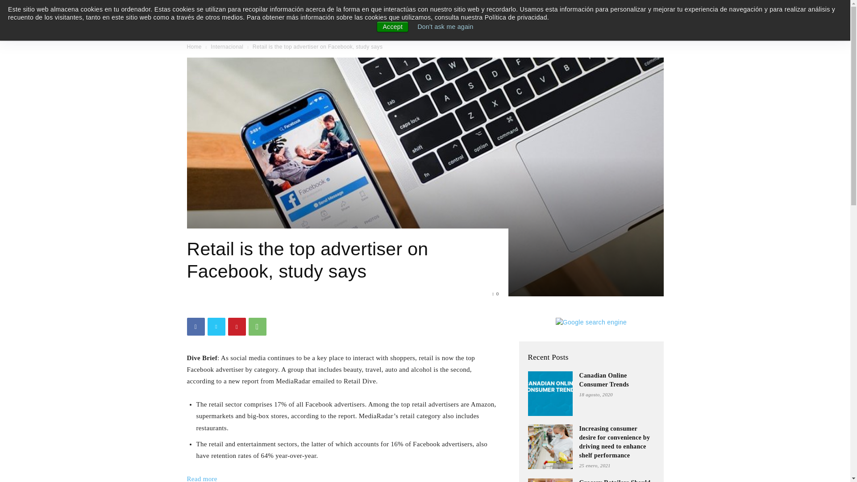 This screenshot has height=482, width=857. What do you see at coordinates (712, 18) in the screenshot?
I see `CONTACT US` at bounding box center [712, 18].